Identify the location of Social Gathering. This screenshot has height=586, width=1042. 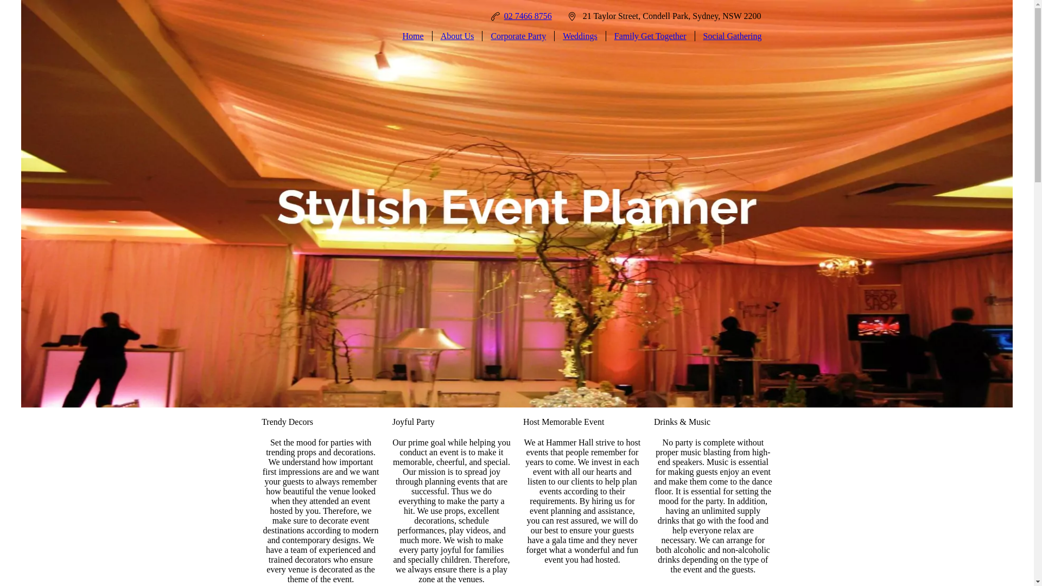
(733, 36).